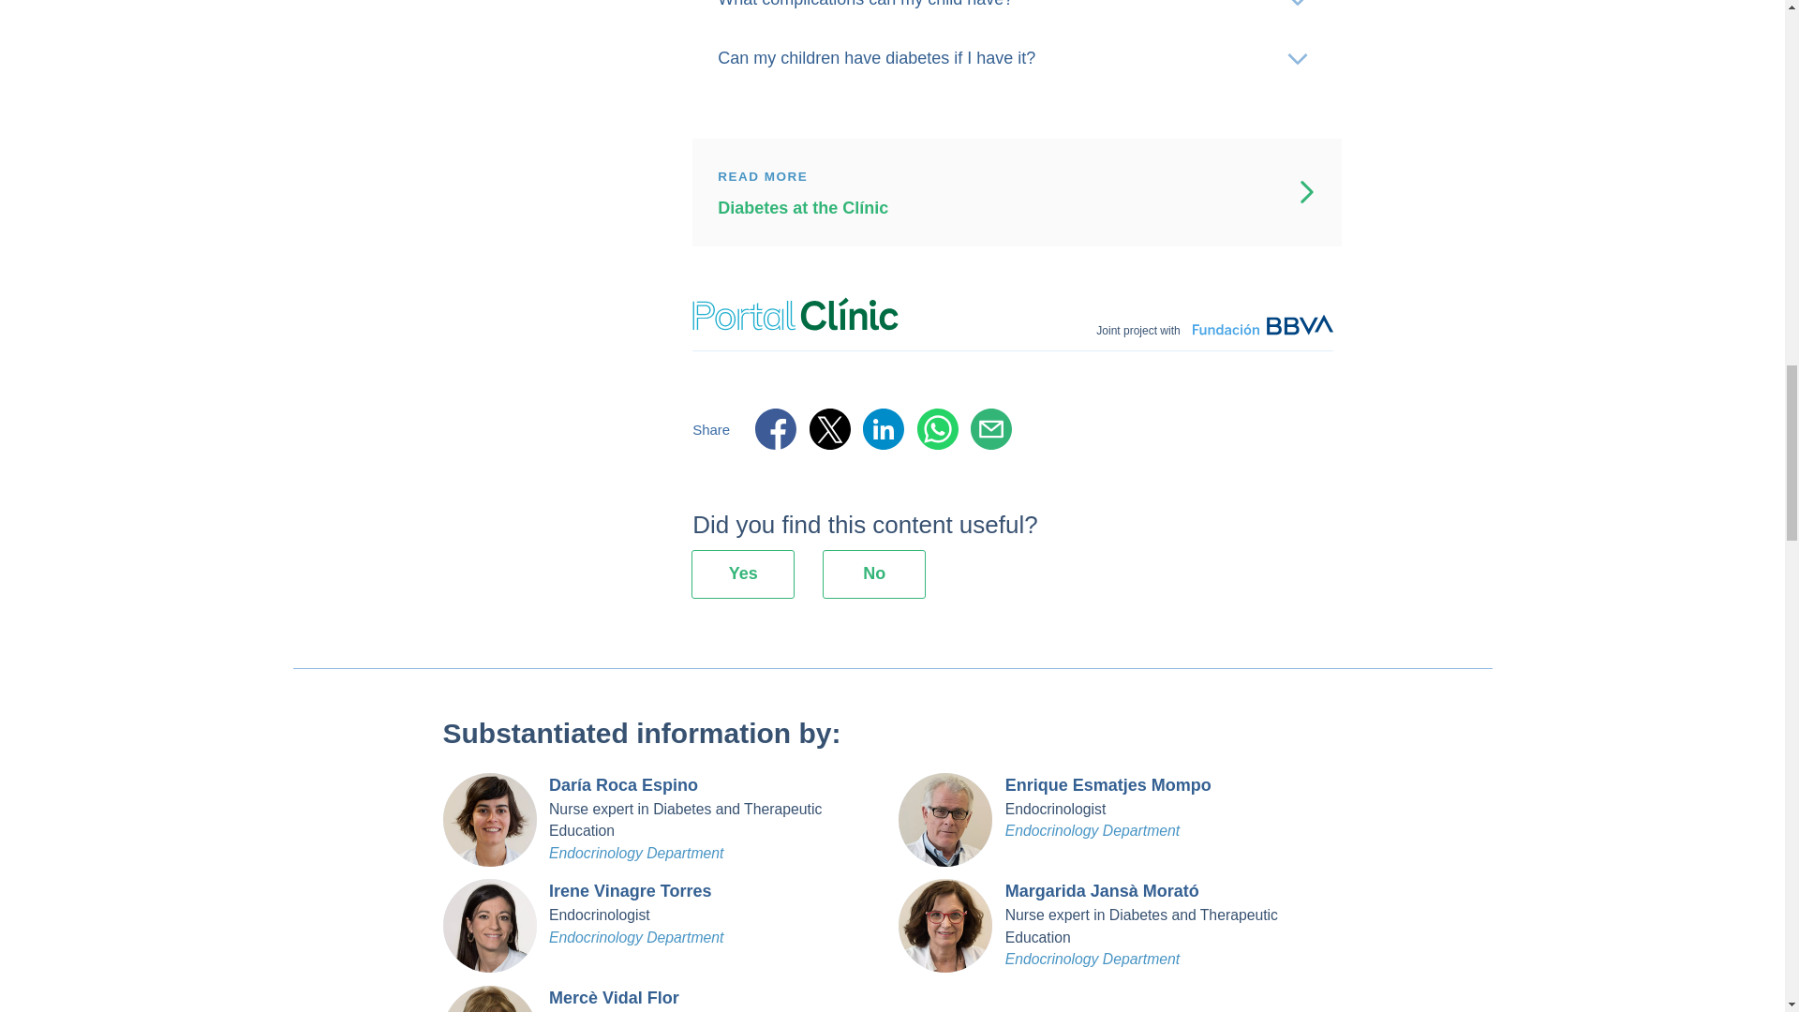 This screenshot has width=1799, height=1012. What do you see at coordinates (776, 429) in the screenshot?
I see `Share Facebook` at bounding box center [776, 429].